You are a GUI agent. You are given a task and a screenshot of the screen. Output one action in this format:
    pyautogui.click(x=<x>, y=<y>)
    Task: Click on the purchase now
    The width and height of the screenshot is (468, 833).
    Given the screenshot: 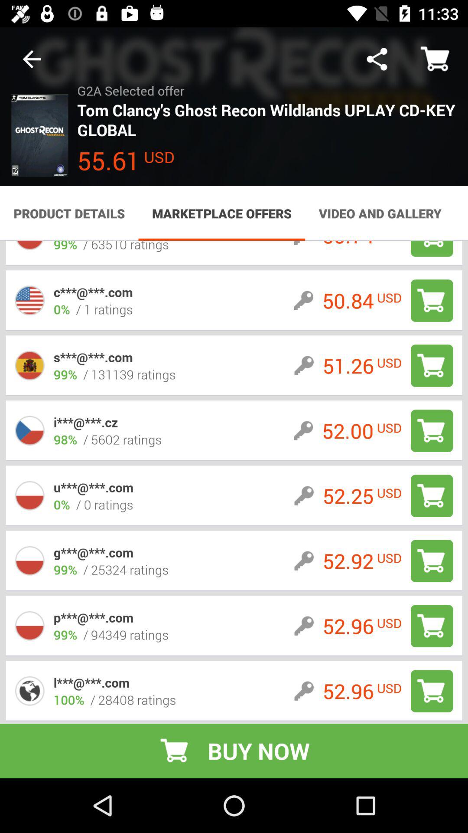 What is the action you would take?
    pyautogui.click(x=432, y=300)
    